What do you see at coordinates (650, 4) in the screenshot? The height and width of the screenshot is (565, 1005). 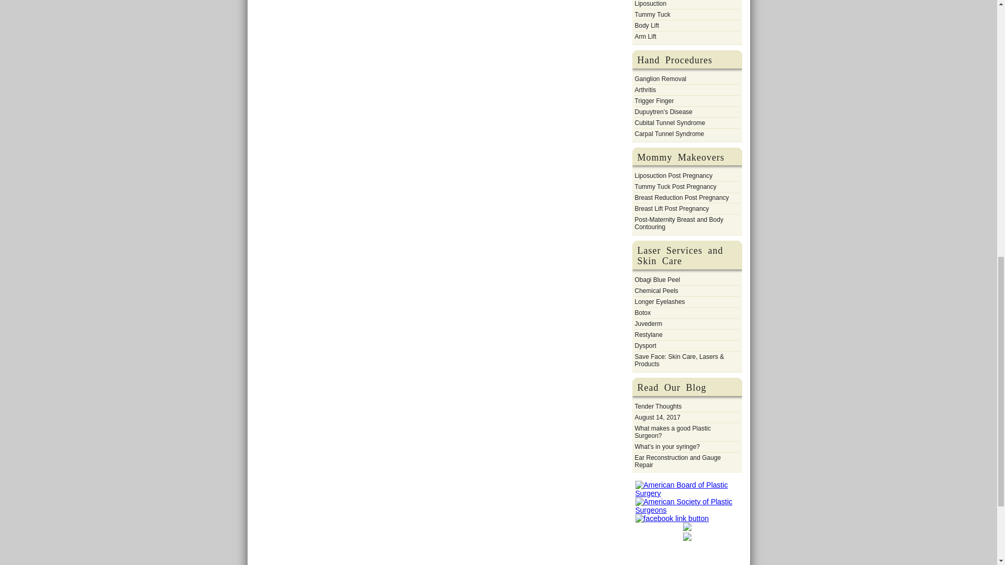 I see `Liposuction` at bounding box center [650, 4].